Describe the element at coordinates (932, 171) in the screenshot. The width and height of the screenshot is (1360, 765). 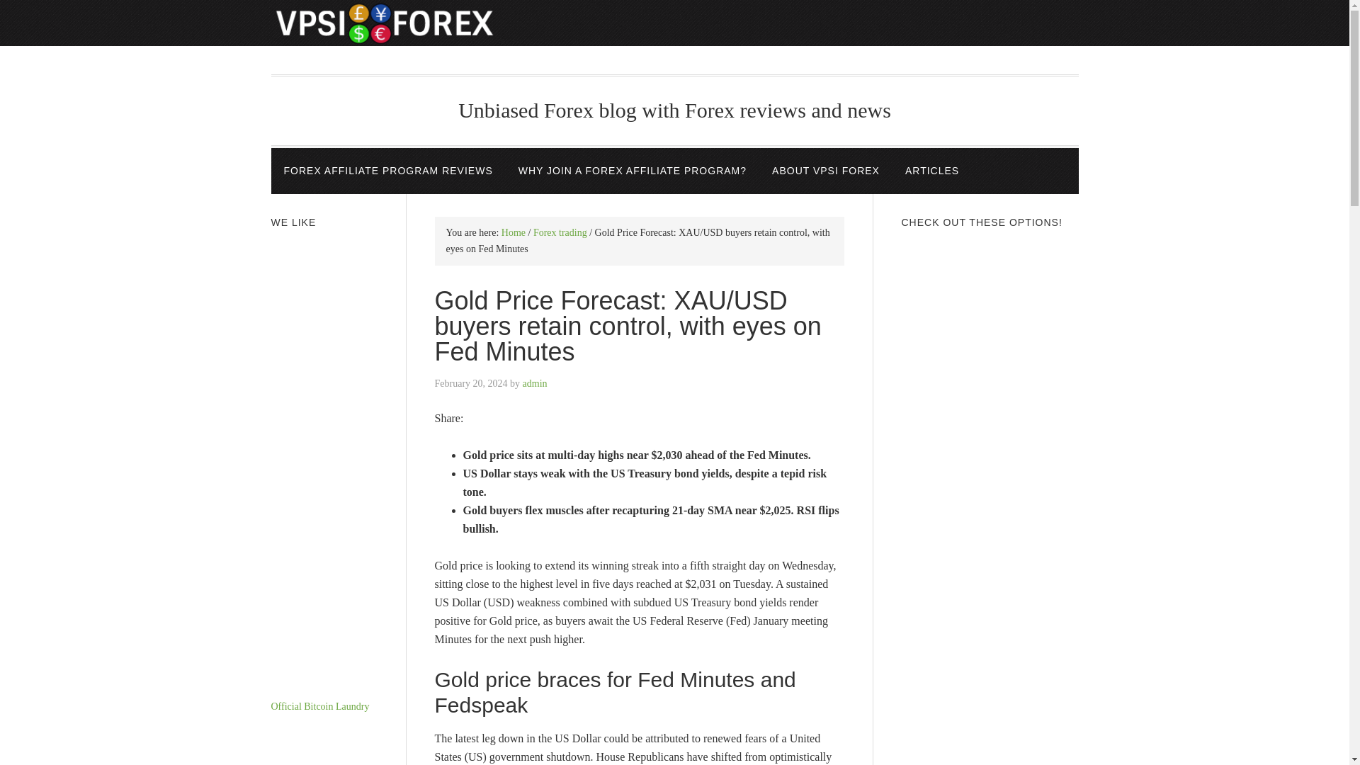
I see `ARTICLES` at that location.